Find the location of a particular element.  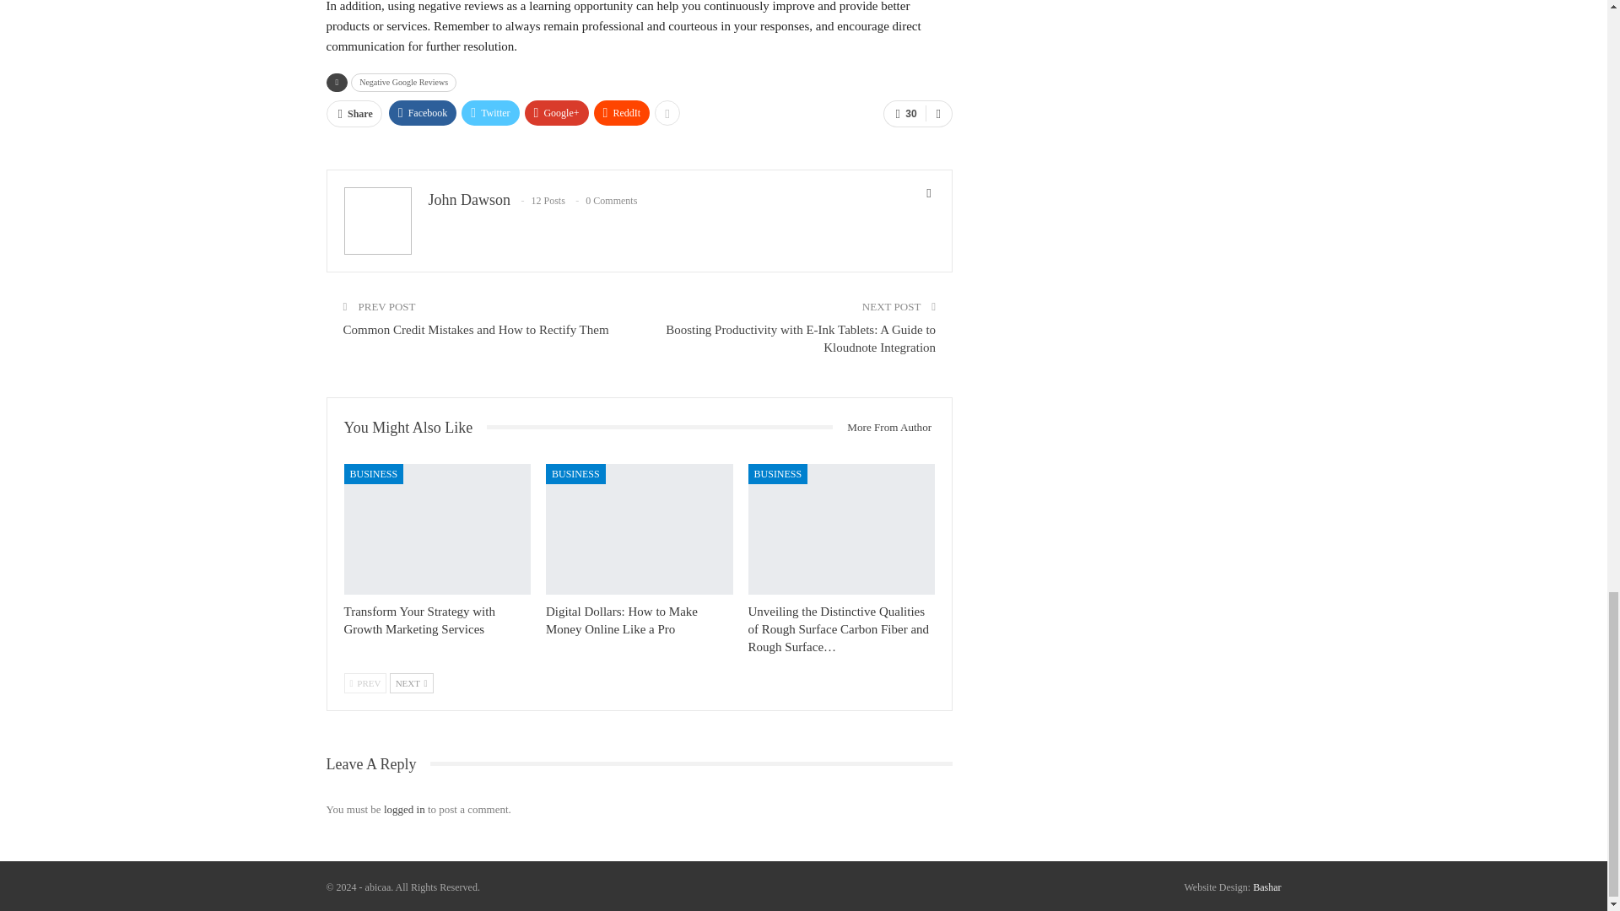

Transform Your Strategy with Growth Marketing Services is located at coordinates (419, 620).